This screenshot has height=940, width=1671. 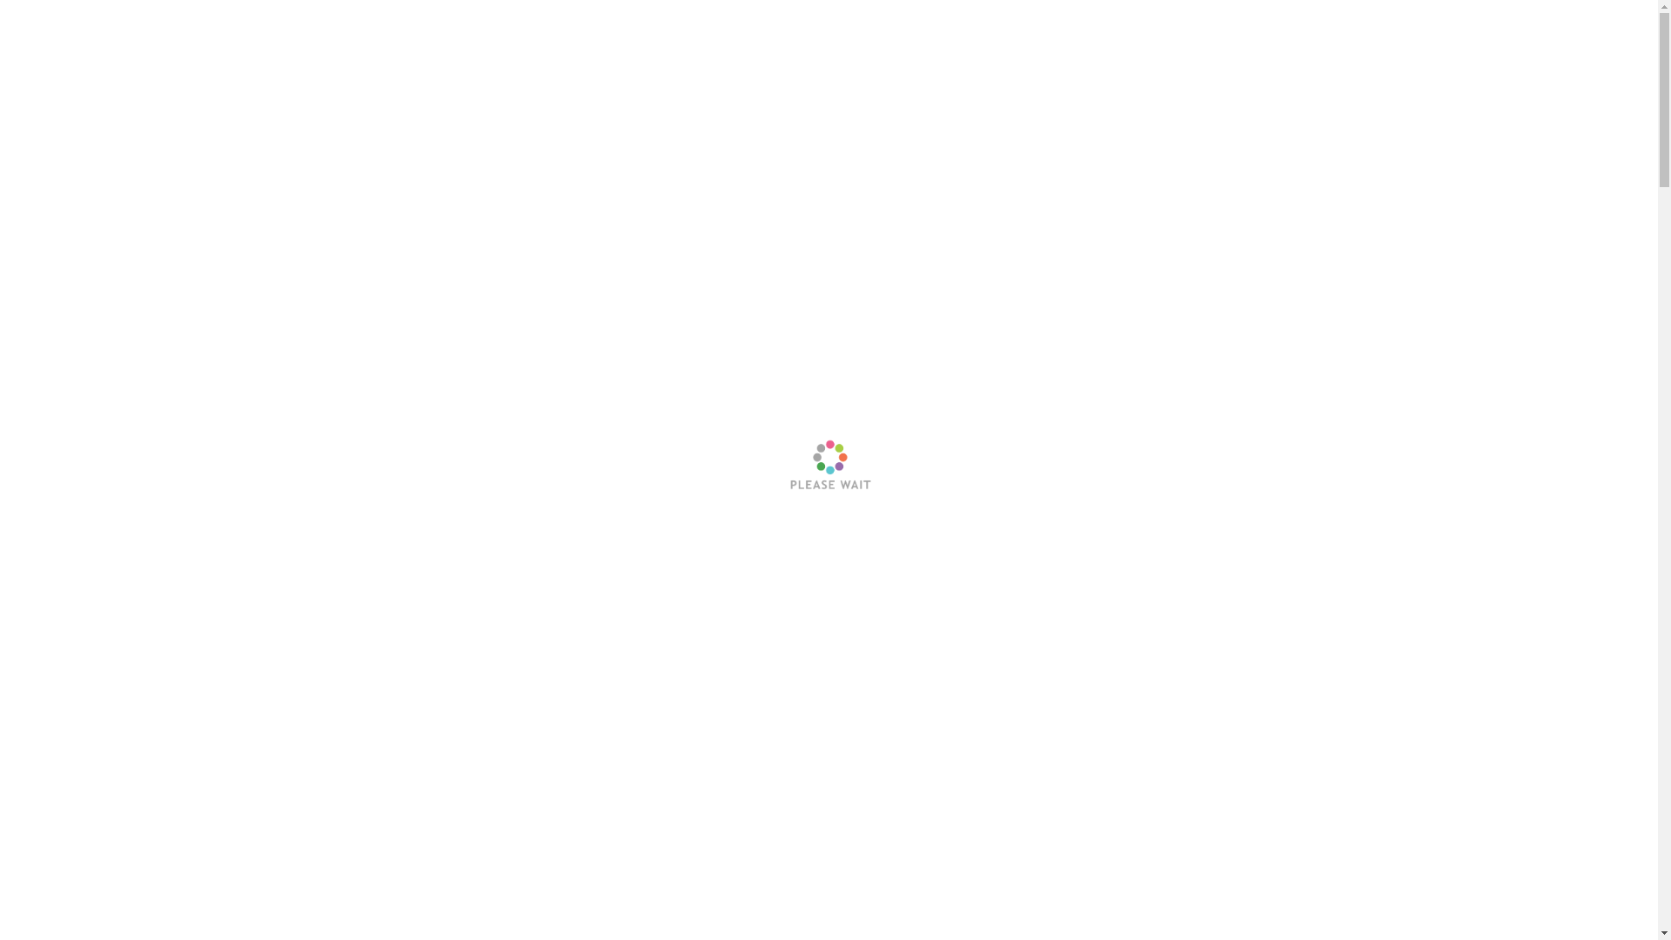 I want to click on Search, so click(x=1369, y=54).